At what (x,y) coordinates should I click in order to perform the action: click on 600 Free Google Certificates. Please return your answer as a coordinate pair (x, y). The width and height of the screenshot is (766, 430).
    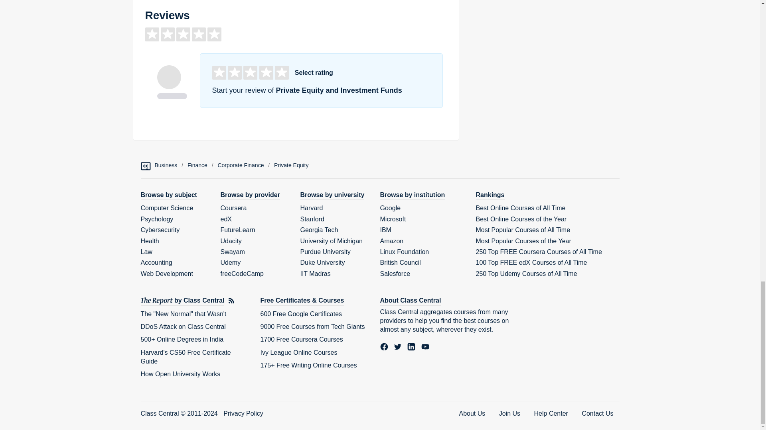
    Looking at the image, I should click on (301, 314).